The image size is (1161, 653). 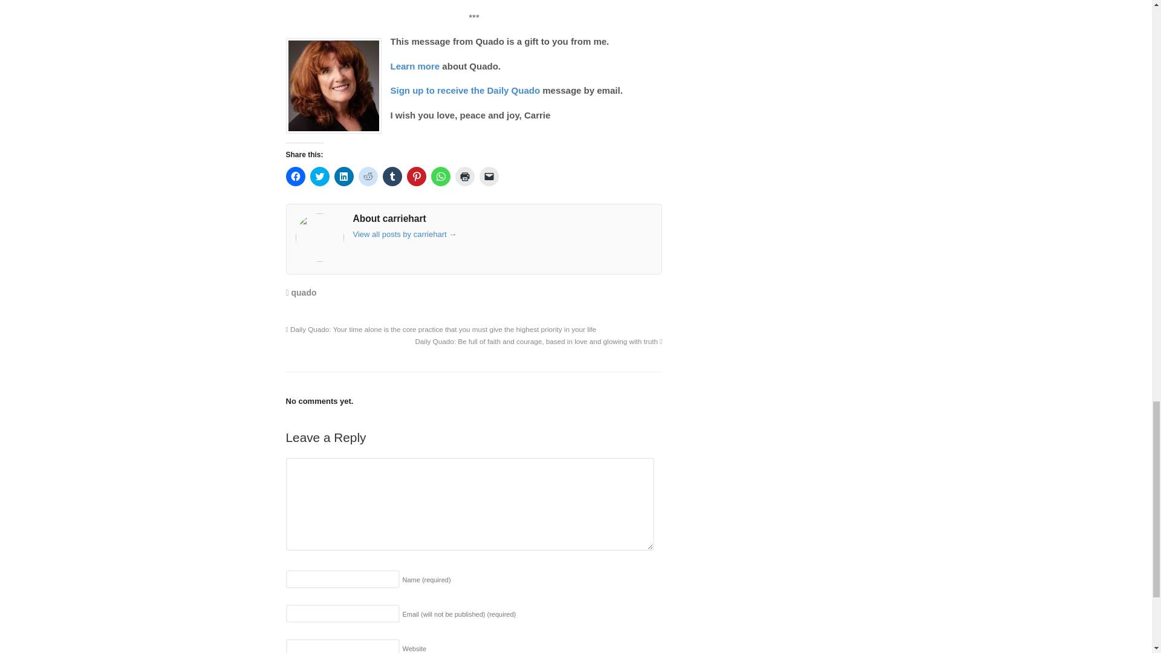 I want to click on Click to share on WhatsApp, so click(x=440, y=177).